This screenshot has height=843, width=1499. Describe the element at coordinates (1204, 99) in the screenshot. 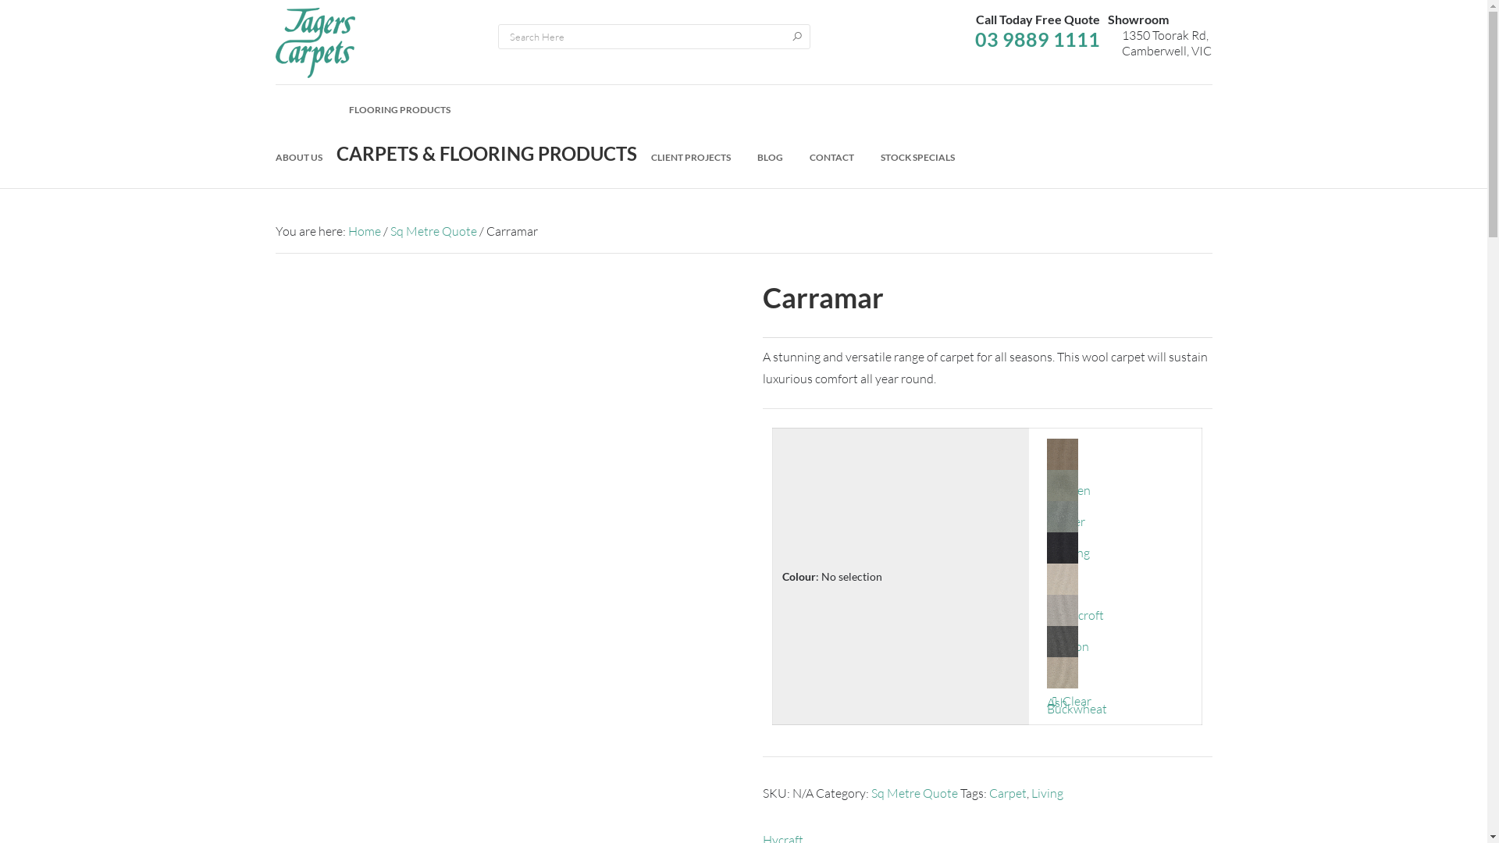

I see `RSS` at that location.